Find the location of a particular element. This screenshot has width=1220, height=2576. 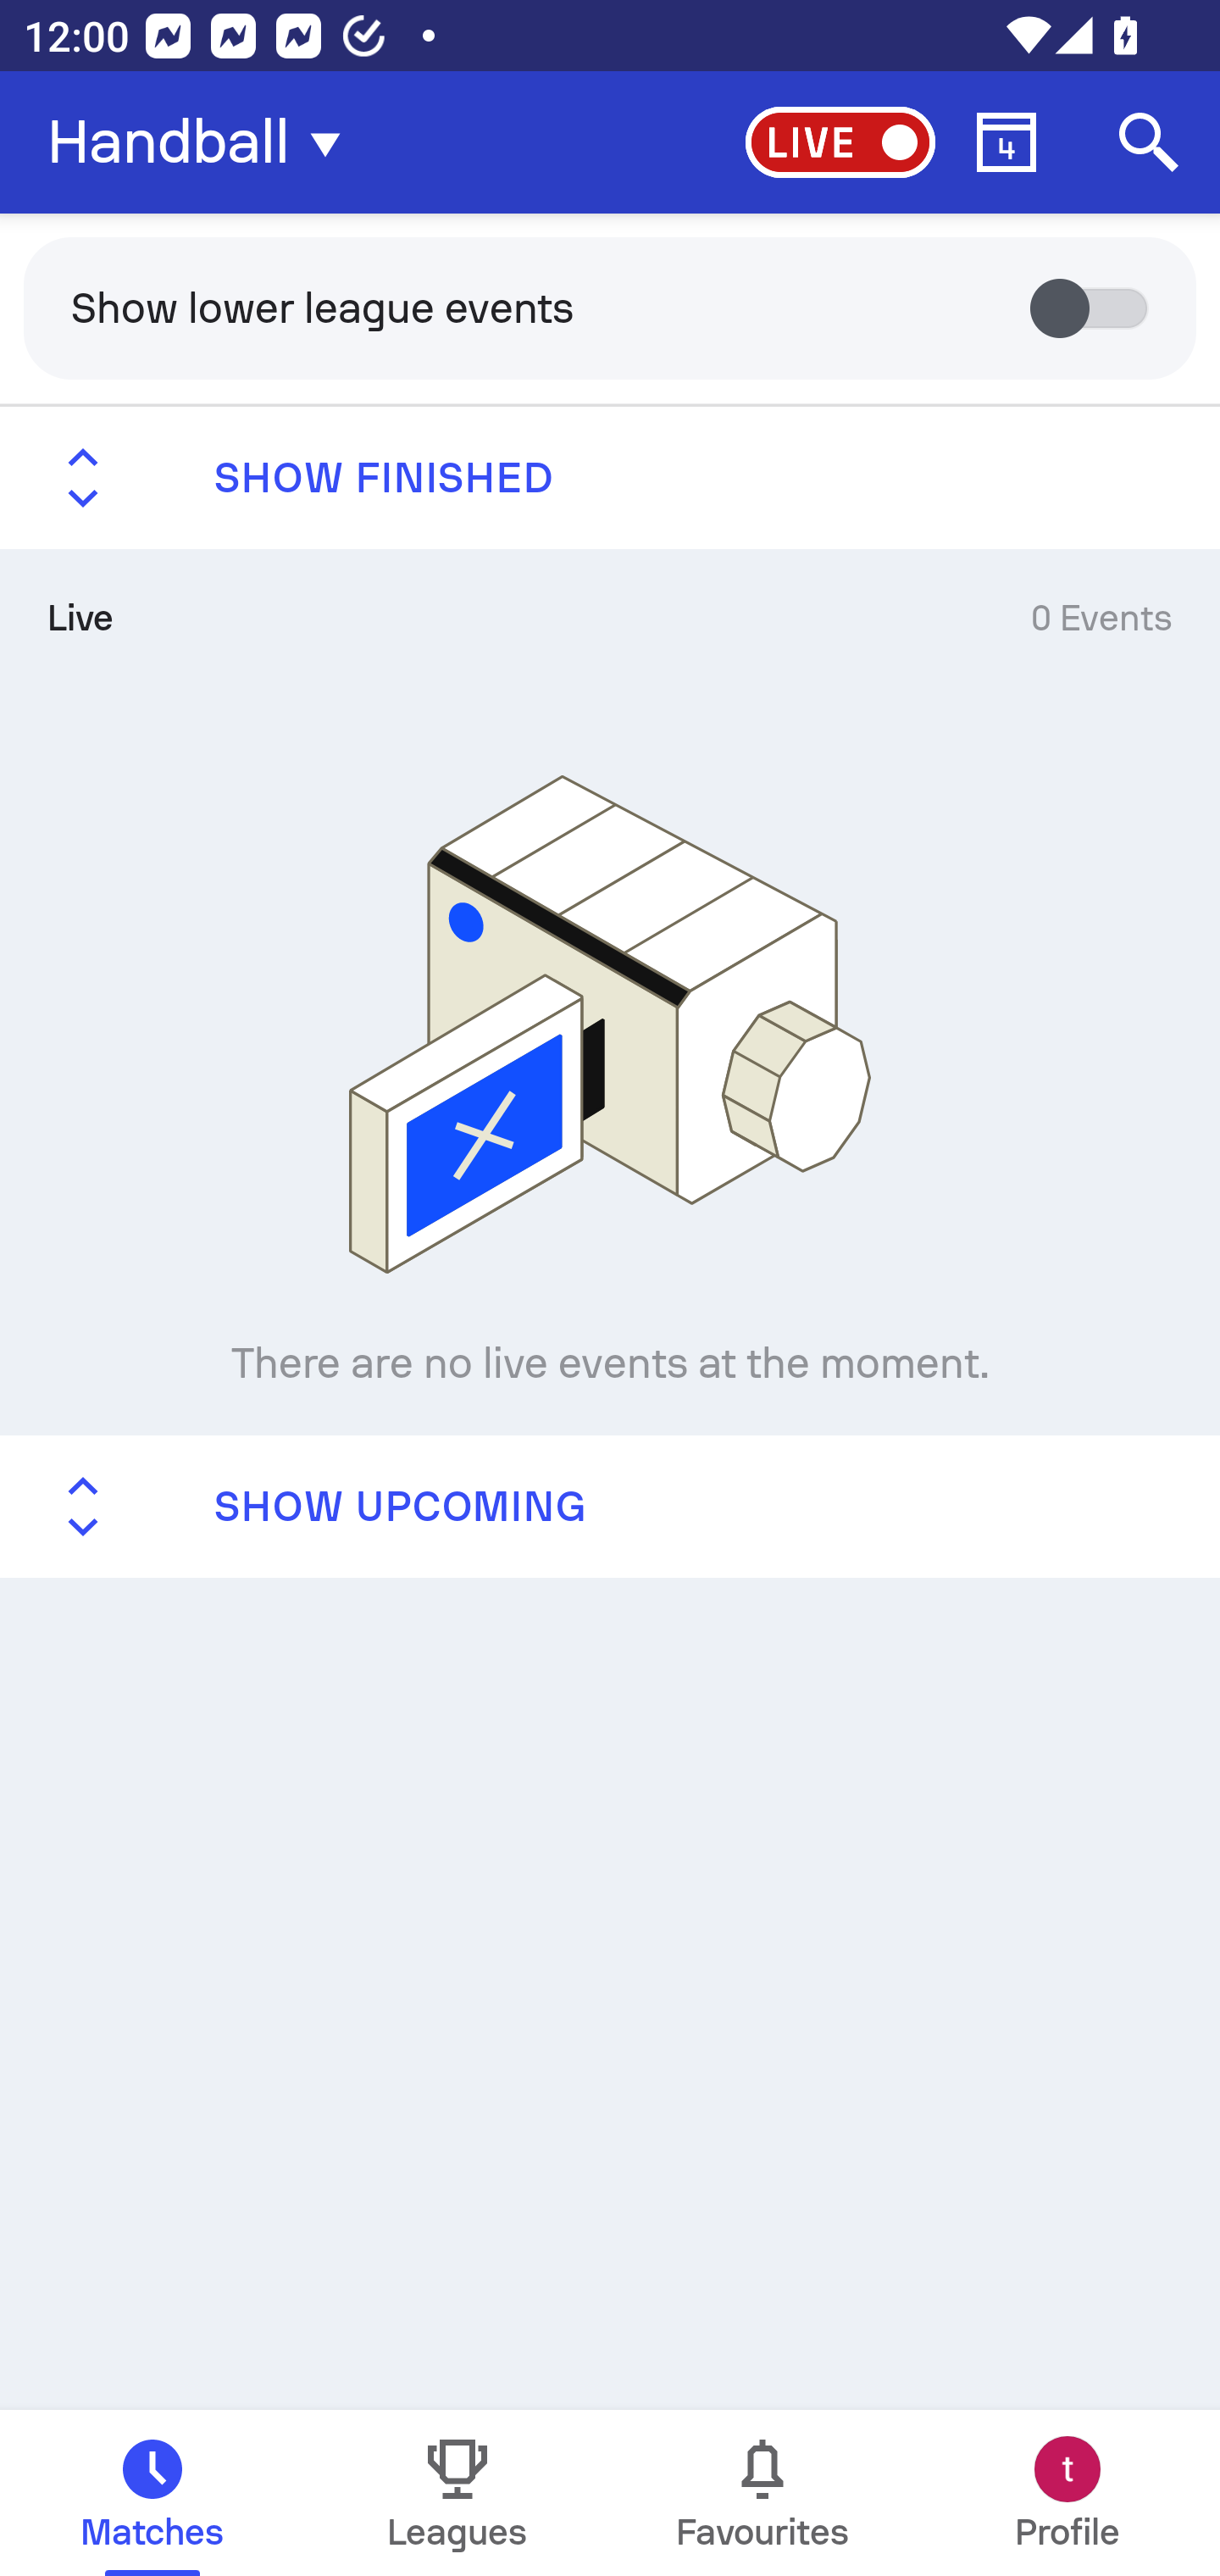

Calendar is located at coordinates (1006, 142).